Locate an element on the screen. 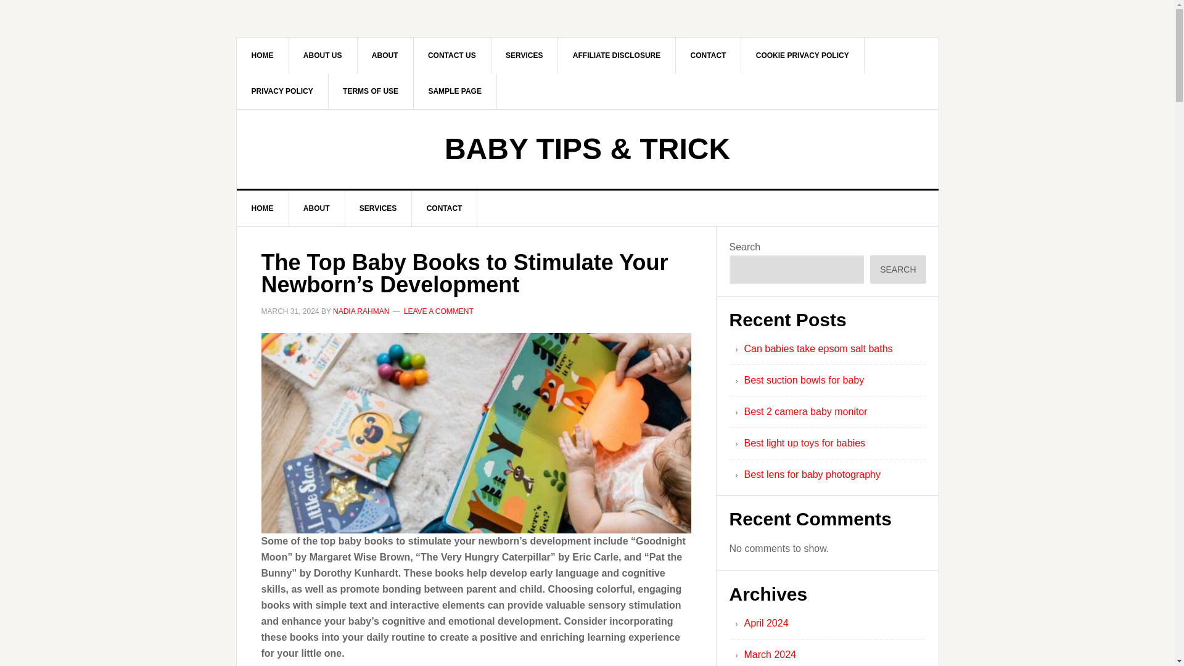 The width and height of the screenshot is (1184, 666). CONTACT is located at coordinates (709, 55).